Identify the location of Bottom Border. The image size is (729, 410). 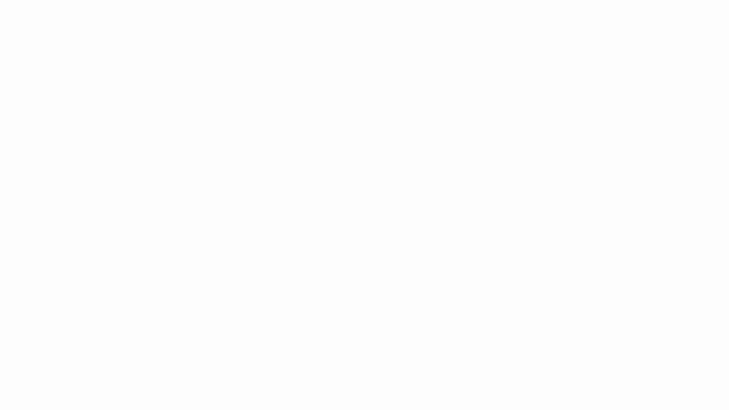
(158, 68).